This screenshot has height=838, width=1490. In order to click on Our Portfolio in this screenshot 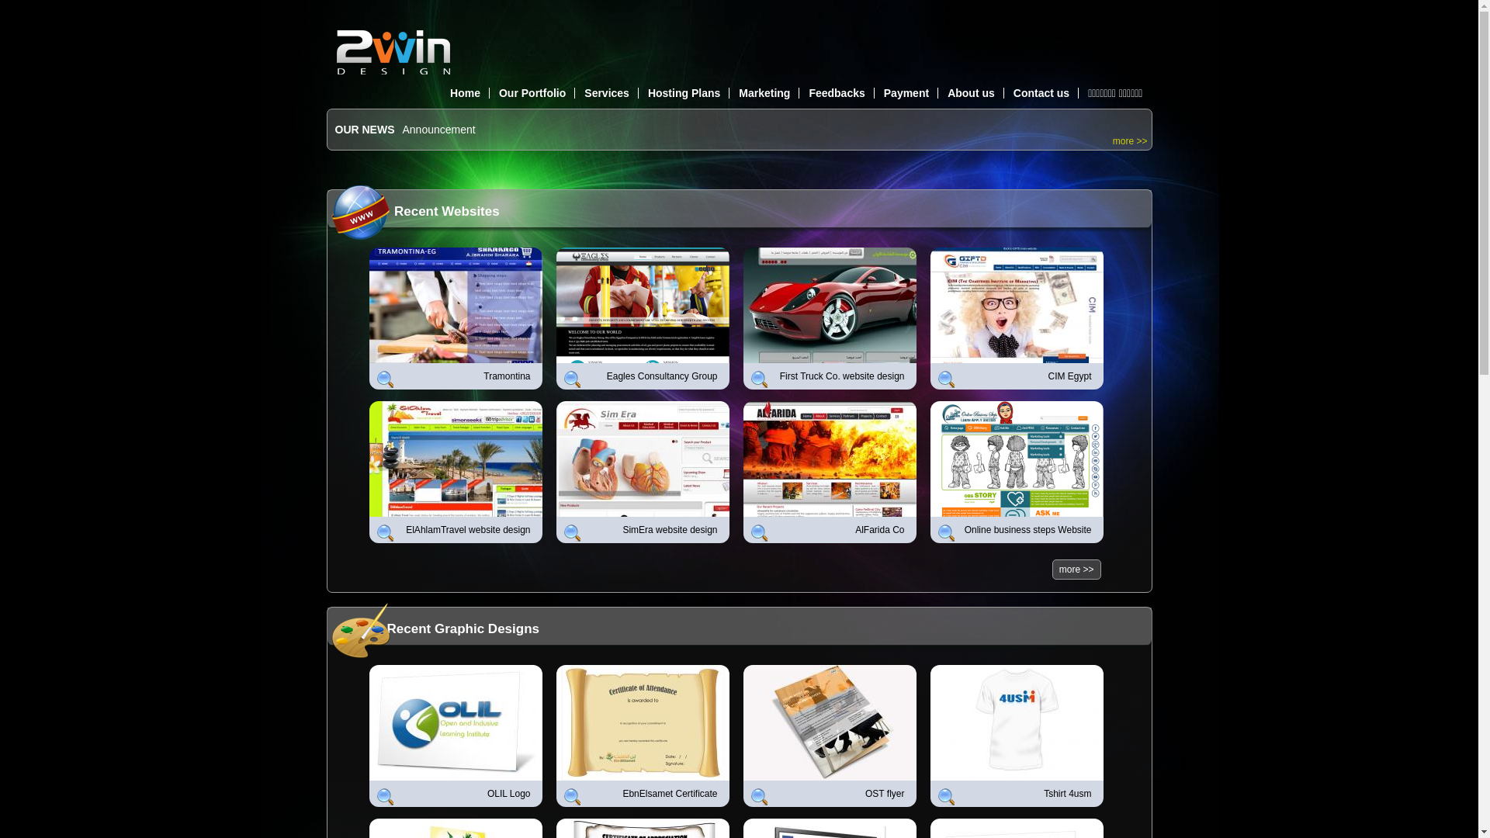, I will do `click(532, 93)`.